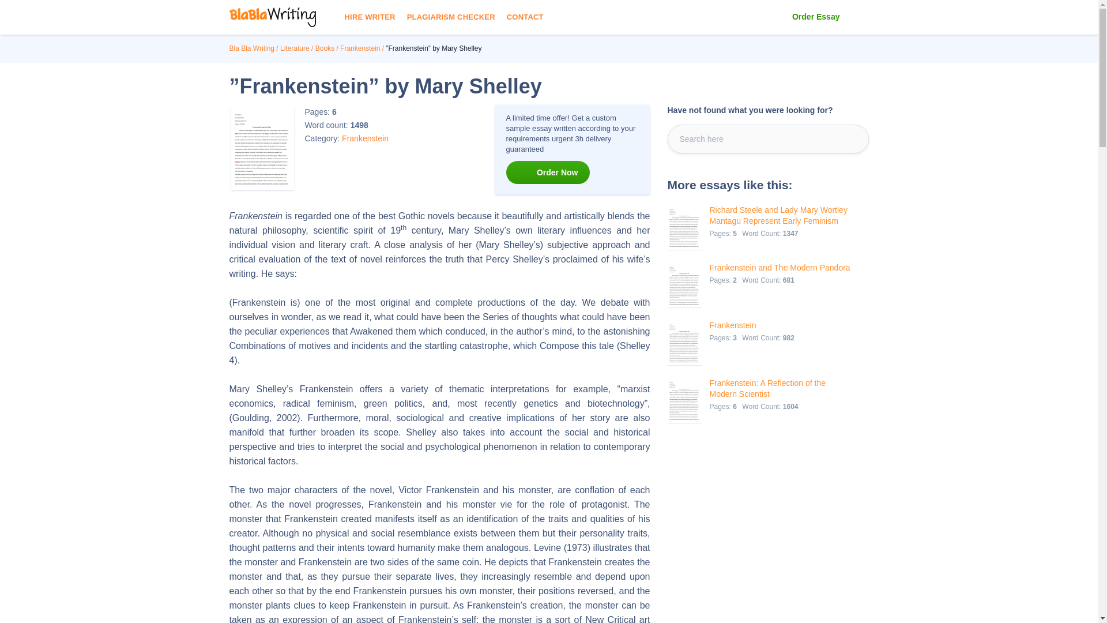  What do you see at coordinates (780, 268) in the screenshot?
I see `Frankenstein and The Modern Pandora` at bounding box center [780, 268].